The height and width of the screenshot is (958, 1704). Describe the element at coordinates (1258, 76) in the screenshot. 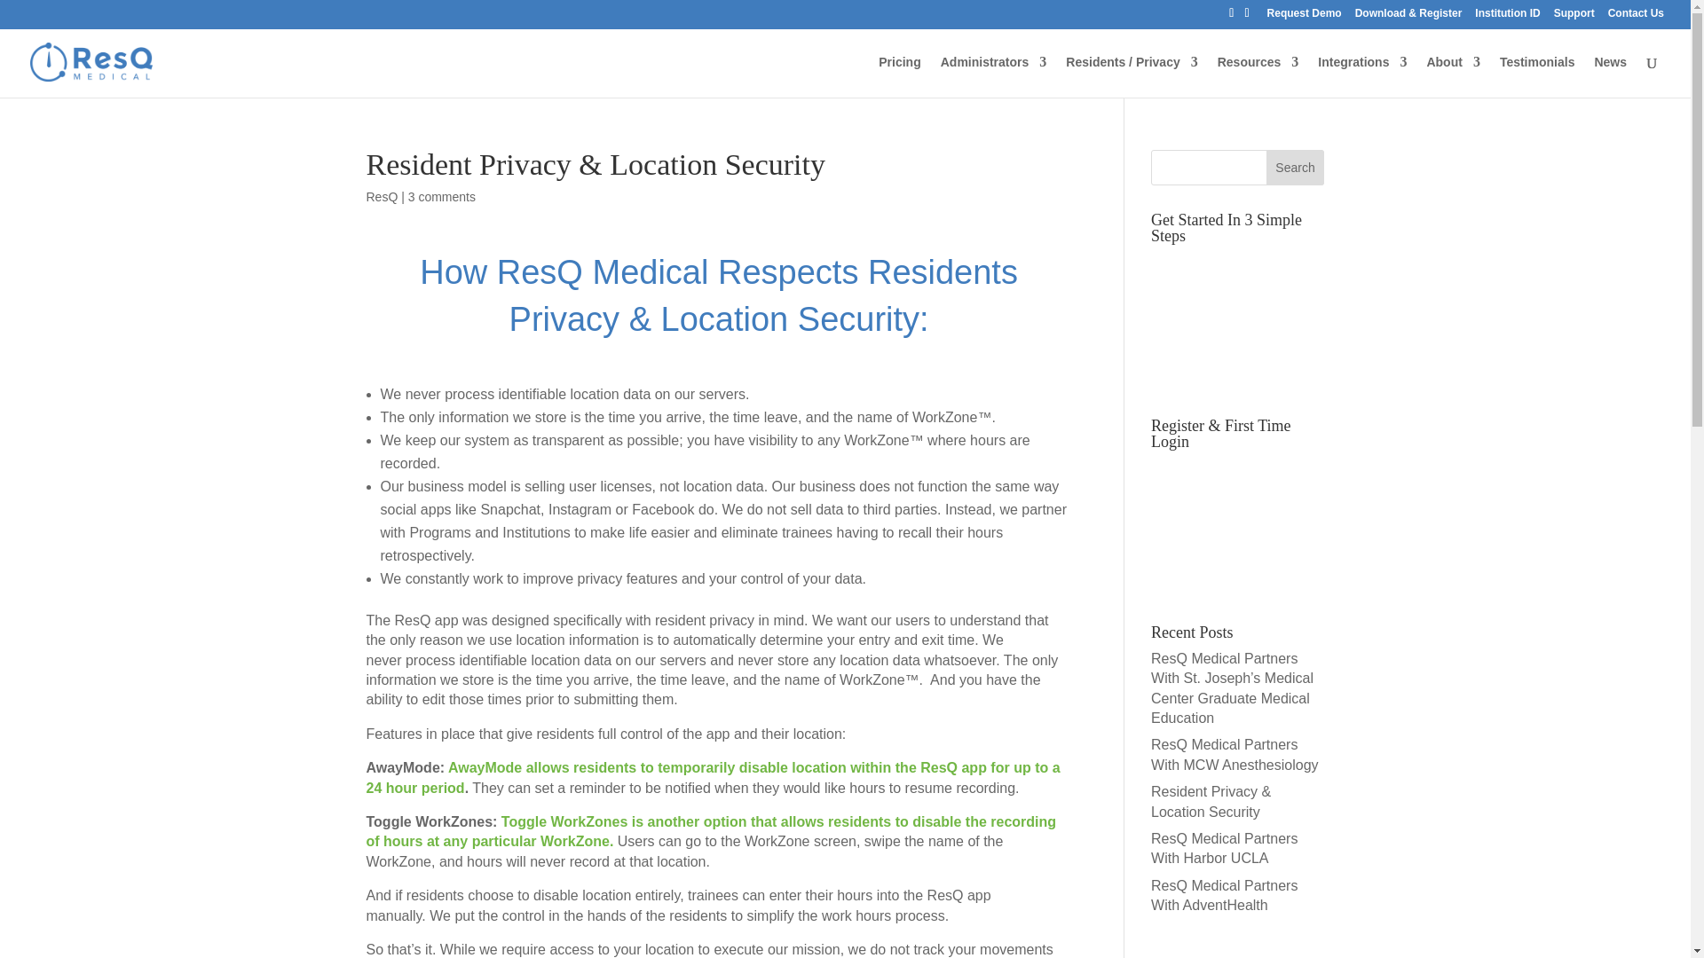

I see `Resources` at that location.